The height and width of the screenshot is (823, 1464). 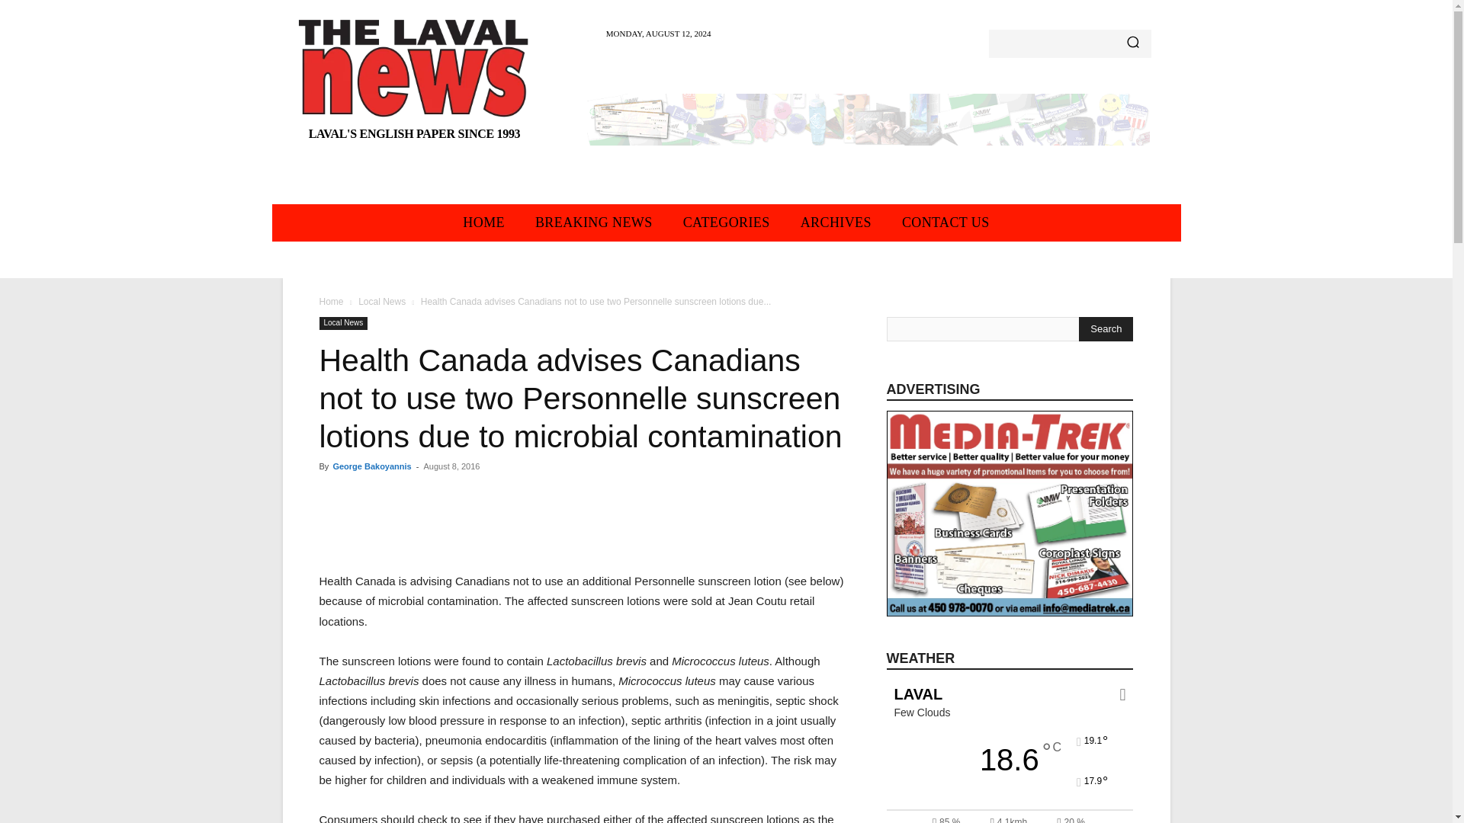 I want to click on topFacebookLike, so click(x=433, y=494).